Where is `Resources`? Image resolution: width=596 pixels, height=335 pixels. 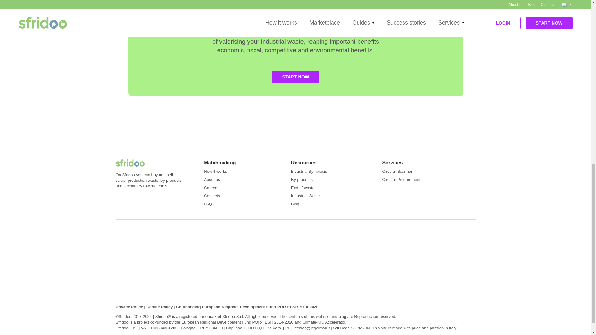
Resources is located at coordinates (304, 163).